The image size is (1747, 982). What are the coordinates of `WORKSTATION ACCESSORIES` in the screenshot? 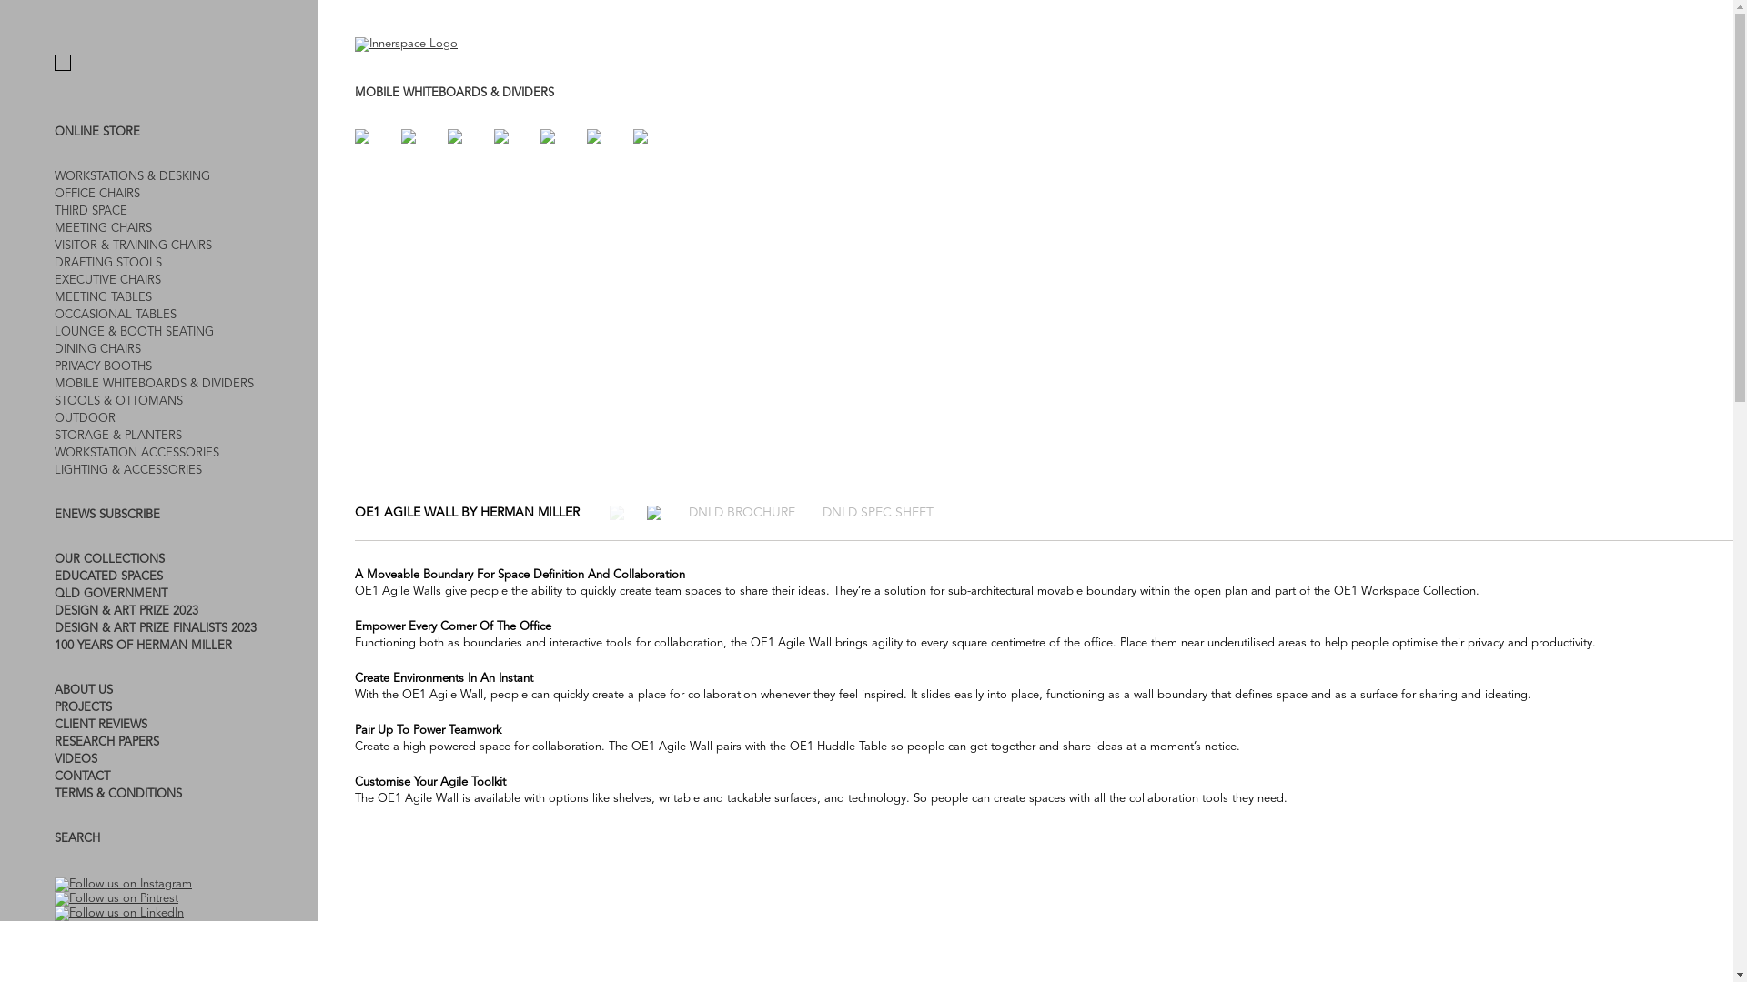 It's located at (136, 453).